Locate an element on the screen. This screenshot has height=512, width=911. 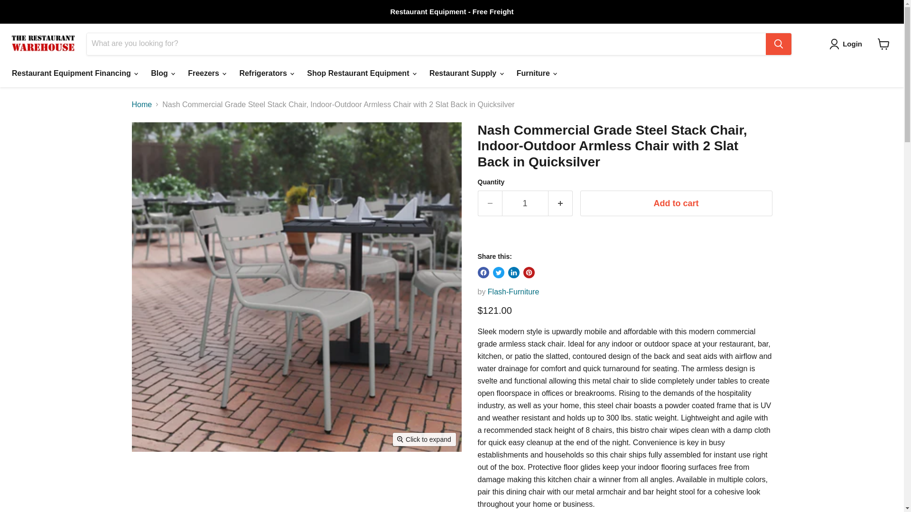
View cart is located at coordinates (883, 44).